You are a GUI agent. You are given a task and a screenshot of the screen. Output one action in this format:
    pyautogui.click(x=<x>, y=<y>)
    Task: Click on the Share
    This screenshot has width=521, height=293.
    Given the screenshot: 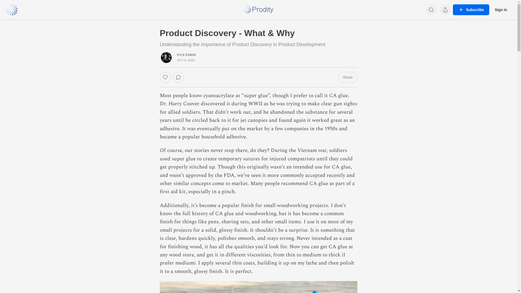 What is the action you would take?
    pyautogui.click(x=348, y=77)
    